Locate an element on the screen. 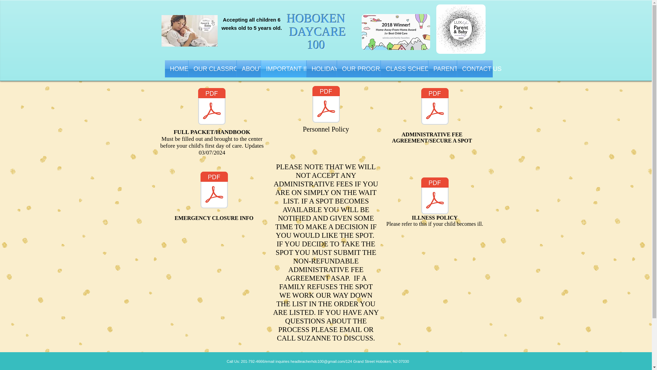  CLASS SCHEDULES is located at coordinates (404, 69).